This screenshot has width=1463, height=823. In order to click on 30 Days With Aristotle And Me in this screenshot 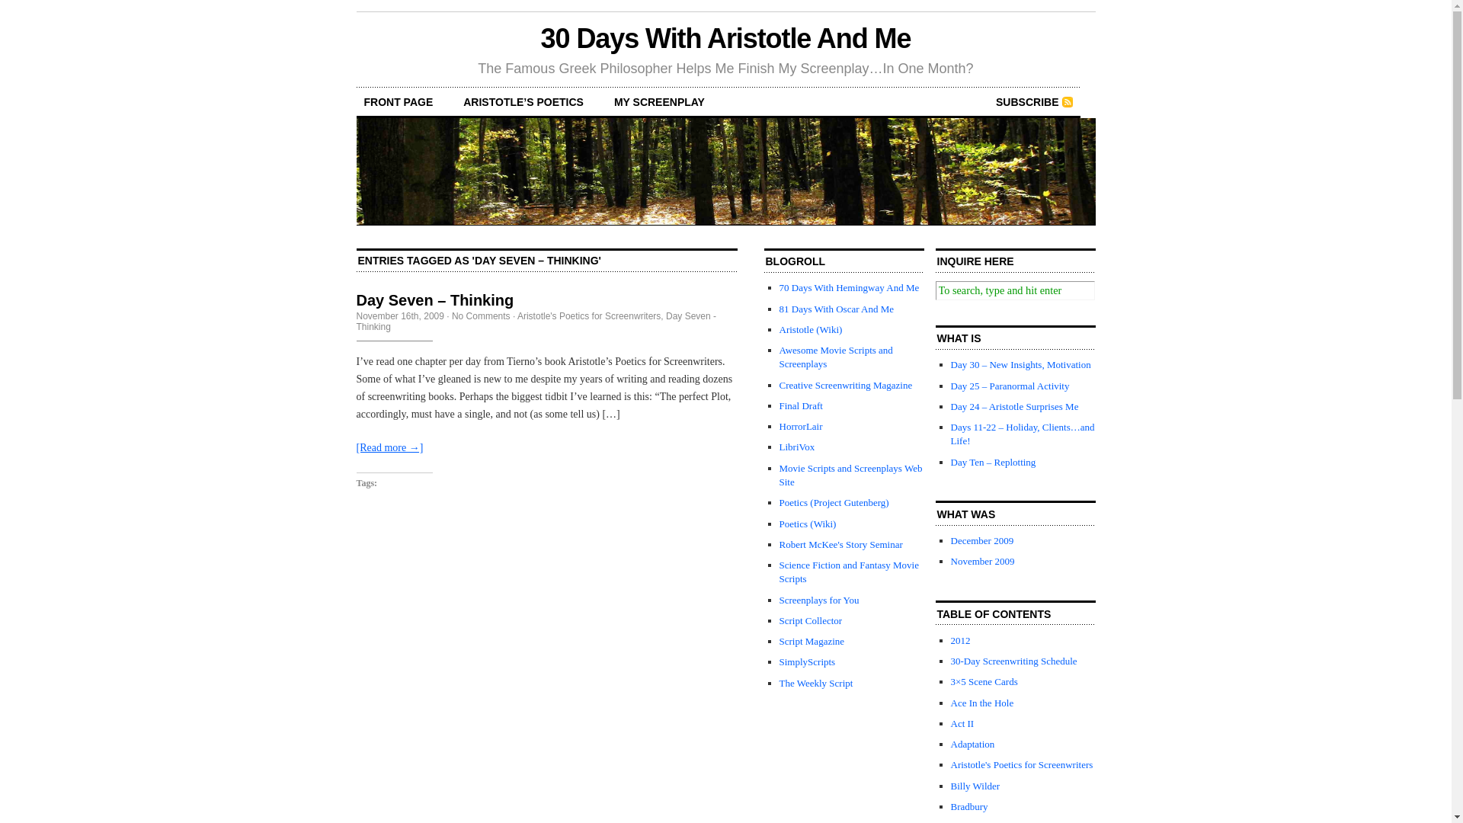, I will do `click(726, 38)`.